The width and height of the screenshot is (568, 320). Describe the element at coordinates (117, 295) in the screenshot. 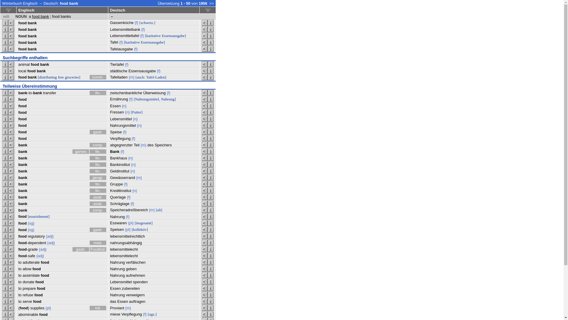

I see `Nahrung` at that location.